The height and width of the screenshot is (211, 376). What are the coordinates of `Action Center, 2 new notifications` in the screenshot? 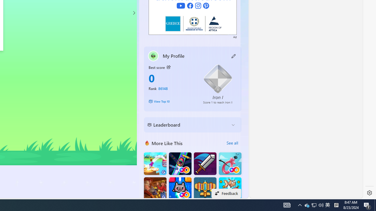 It's located at (134, 13).